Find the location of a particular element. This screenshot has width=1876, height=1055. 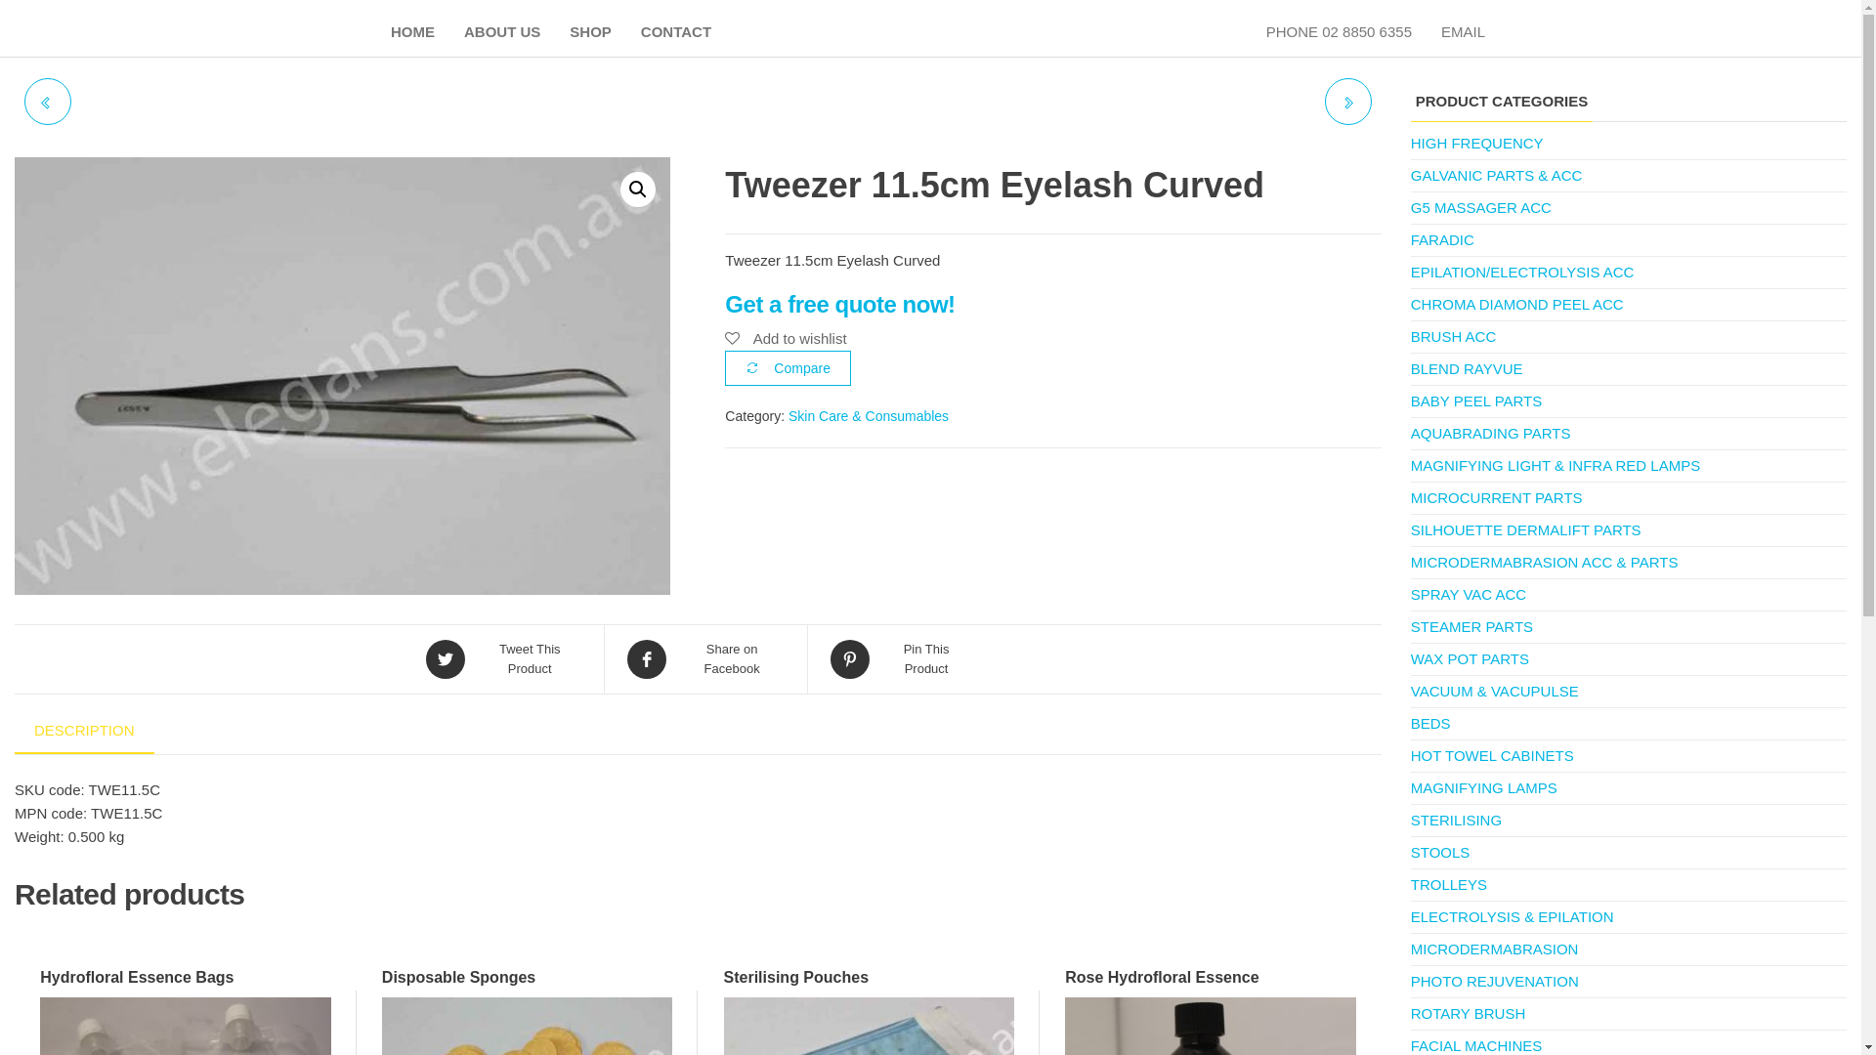

Share on Facebook is located at coordinates (705, 659).